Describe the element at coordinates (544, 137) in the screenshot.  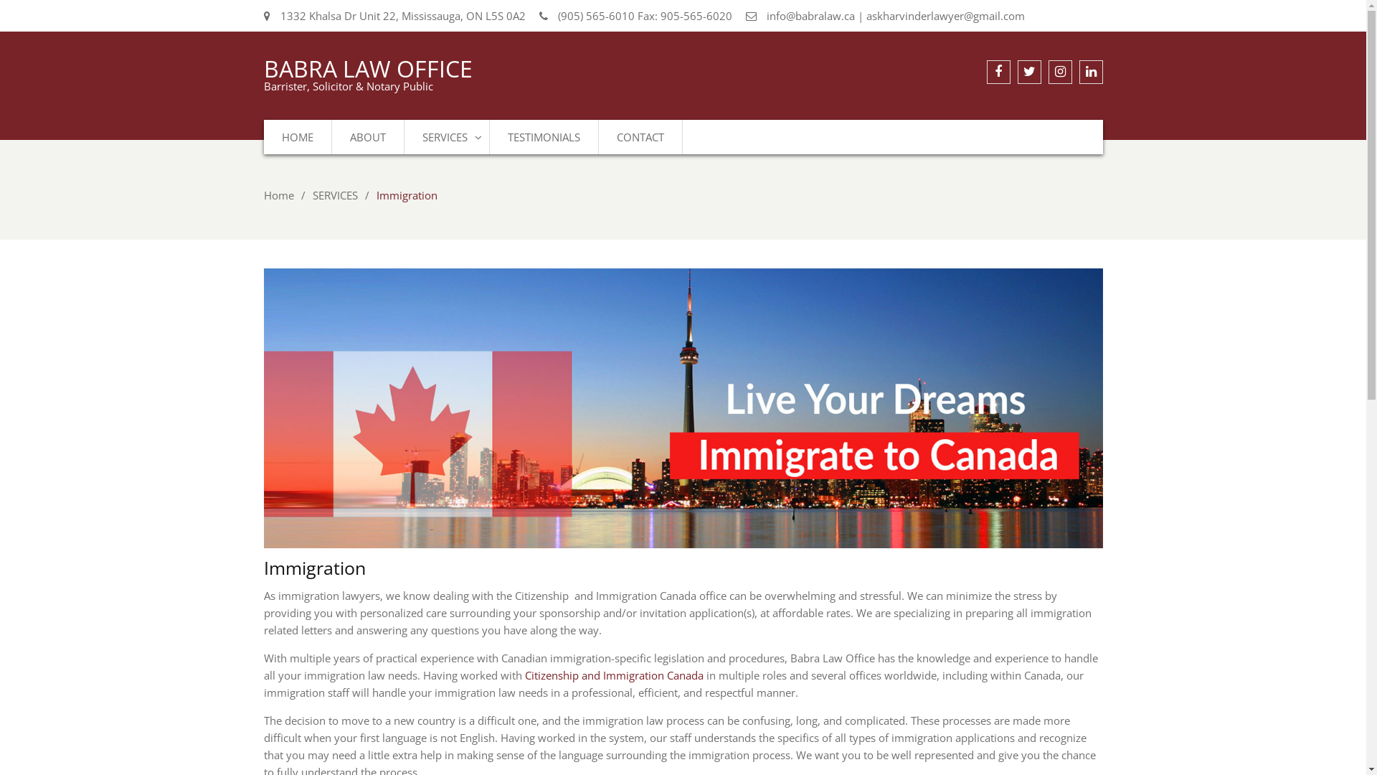
I see `TESTIMONIALS` at that location.